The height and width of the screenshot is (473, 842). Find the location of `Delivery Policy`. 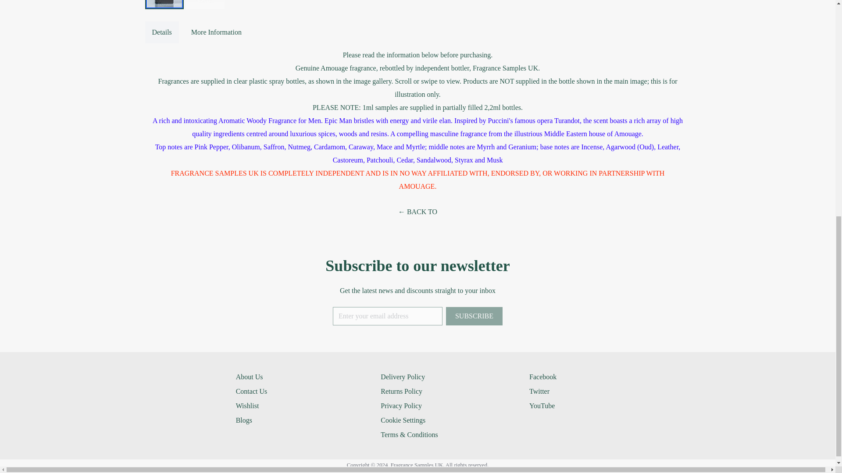

Delivery Policy is located at coordinates (403, 377).